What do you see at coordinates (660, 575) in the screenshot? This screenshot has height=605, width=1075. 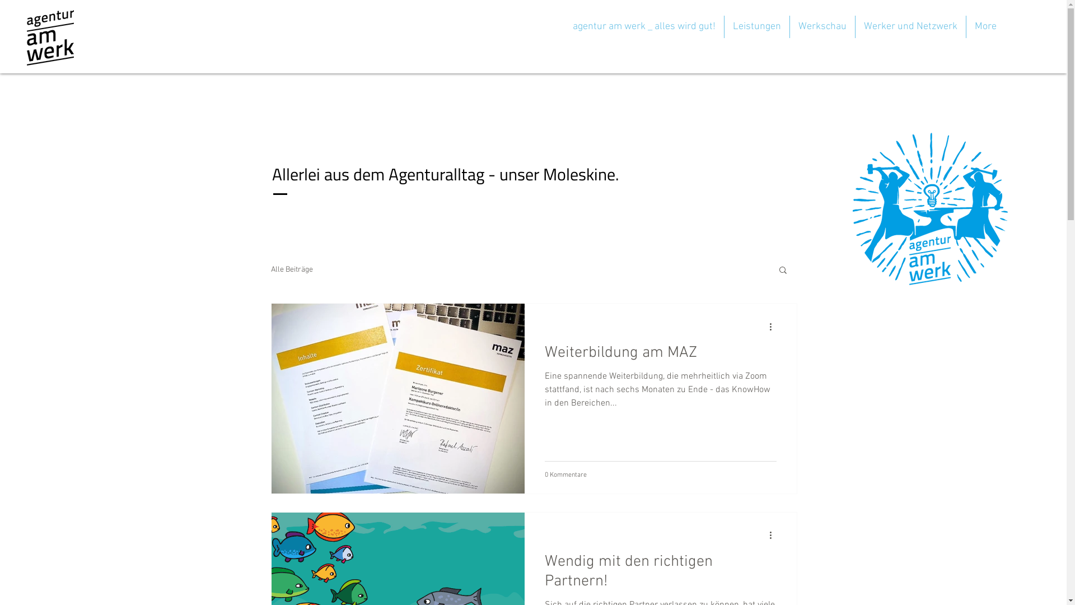 I see `Wendig mit den richtigen Partnern!` at bounding box center [660, 575].